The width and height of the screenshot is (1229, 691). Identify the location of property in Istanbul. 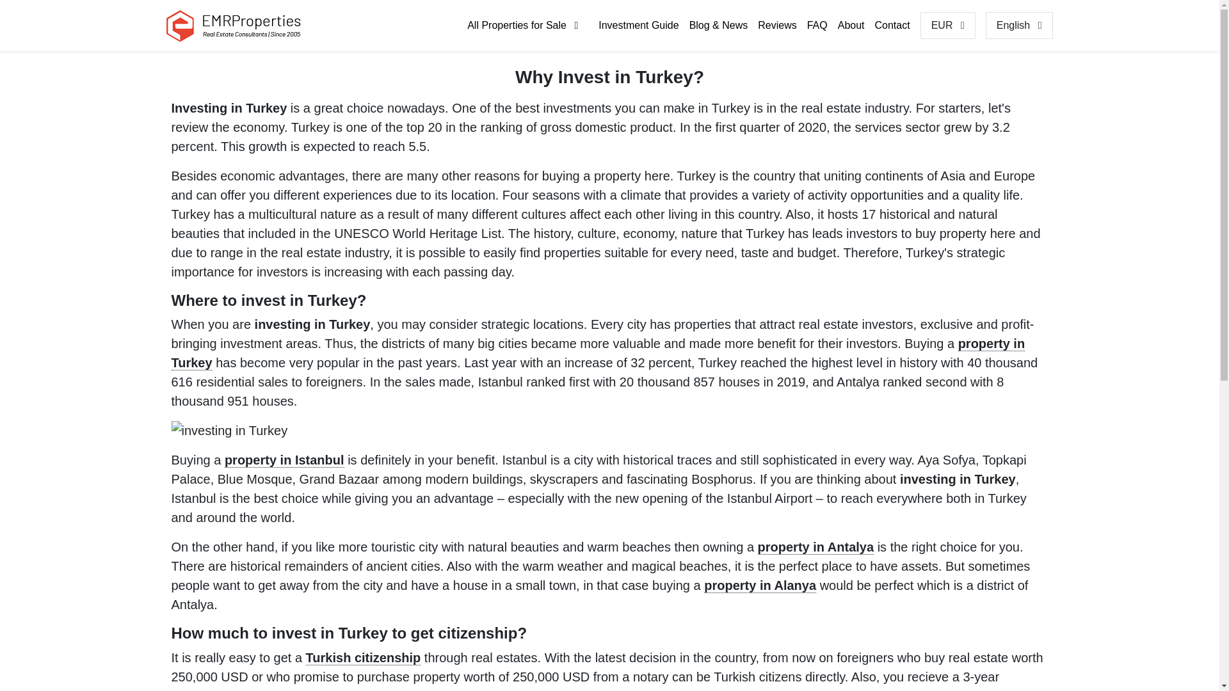
(284, 461).